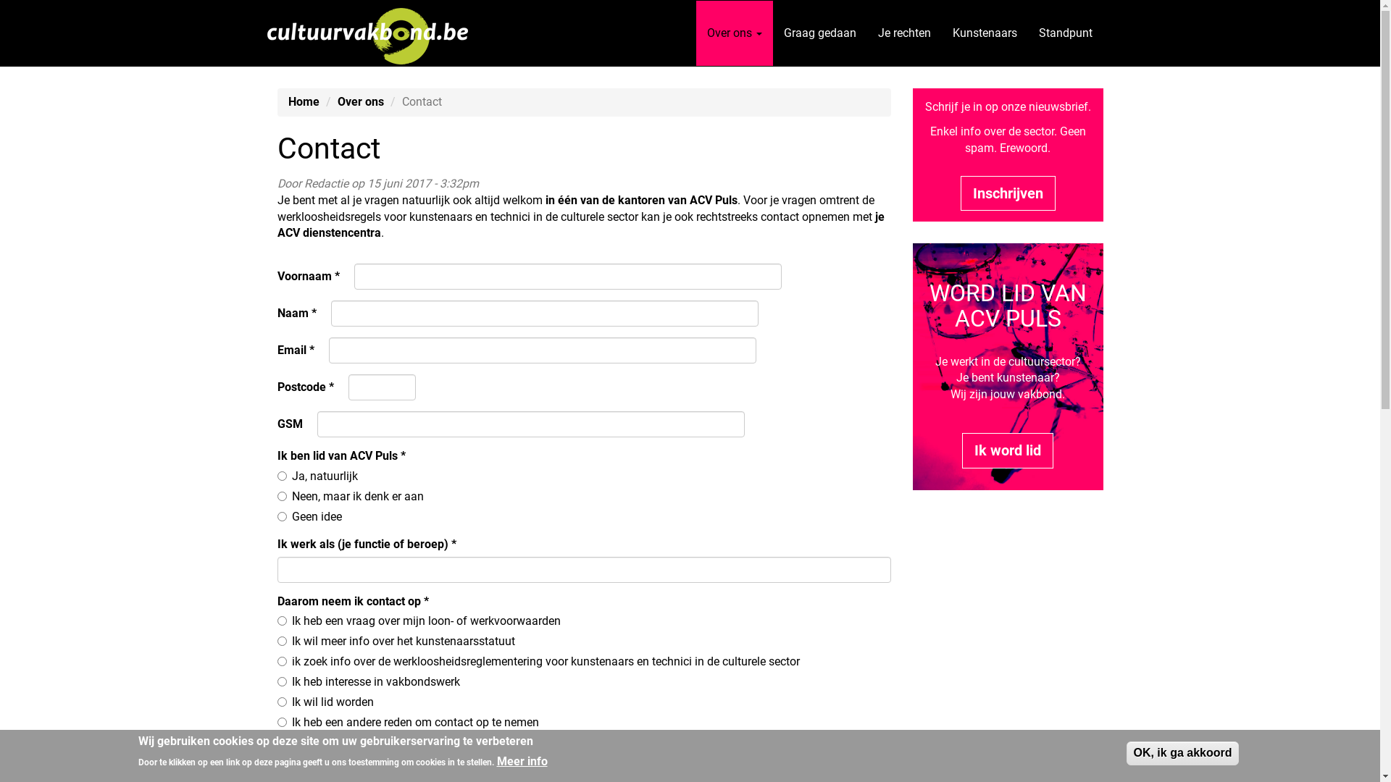 This screenshot has height=782, width=1391. What do you see at coordinates (1008, 450) in the screenshot?
I see `Ik word lid` at bounding box center [1008, 450].